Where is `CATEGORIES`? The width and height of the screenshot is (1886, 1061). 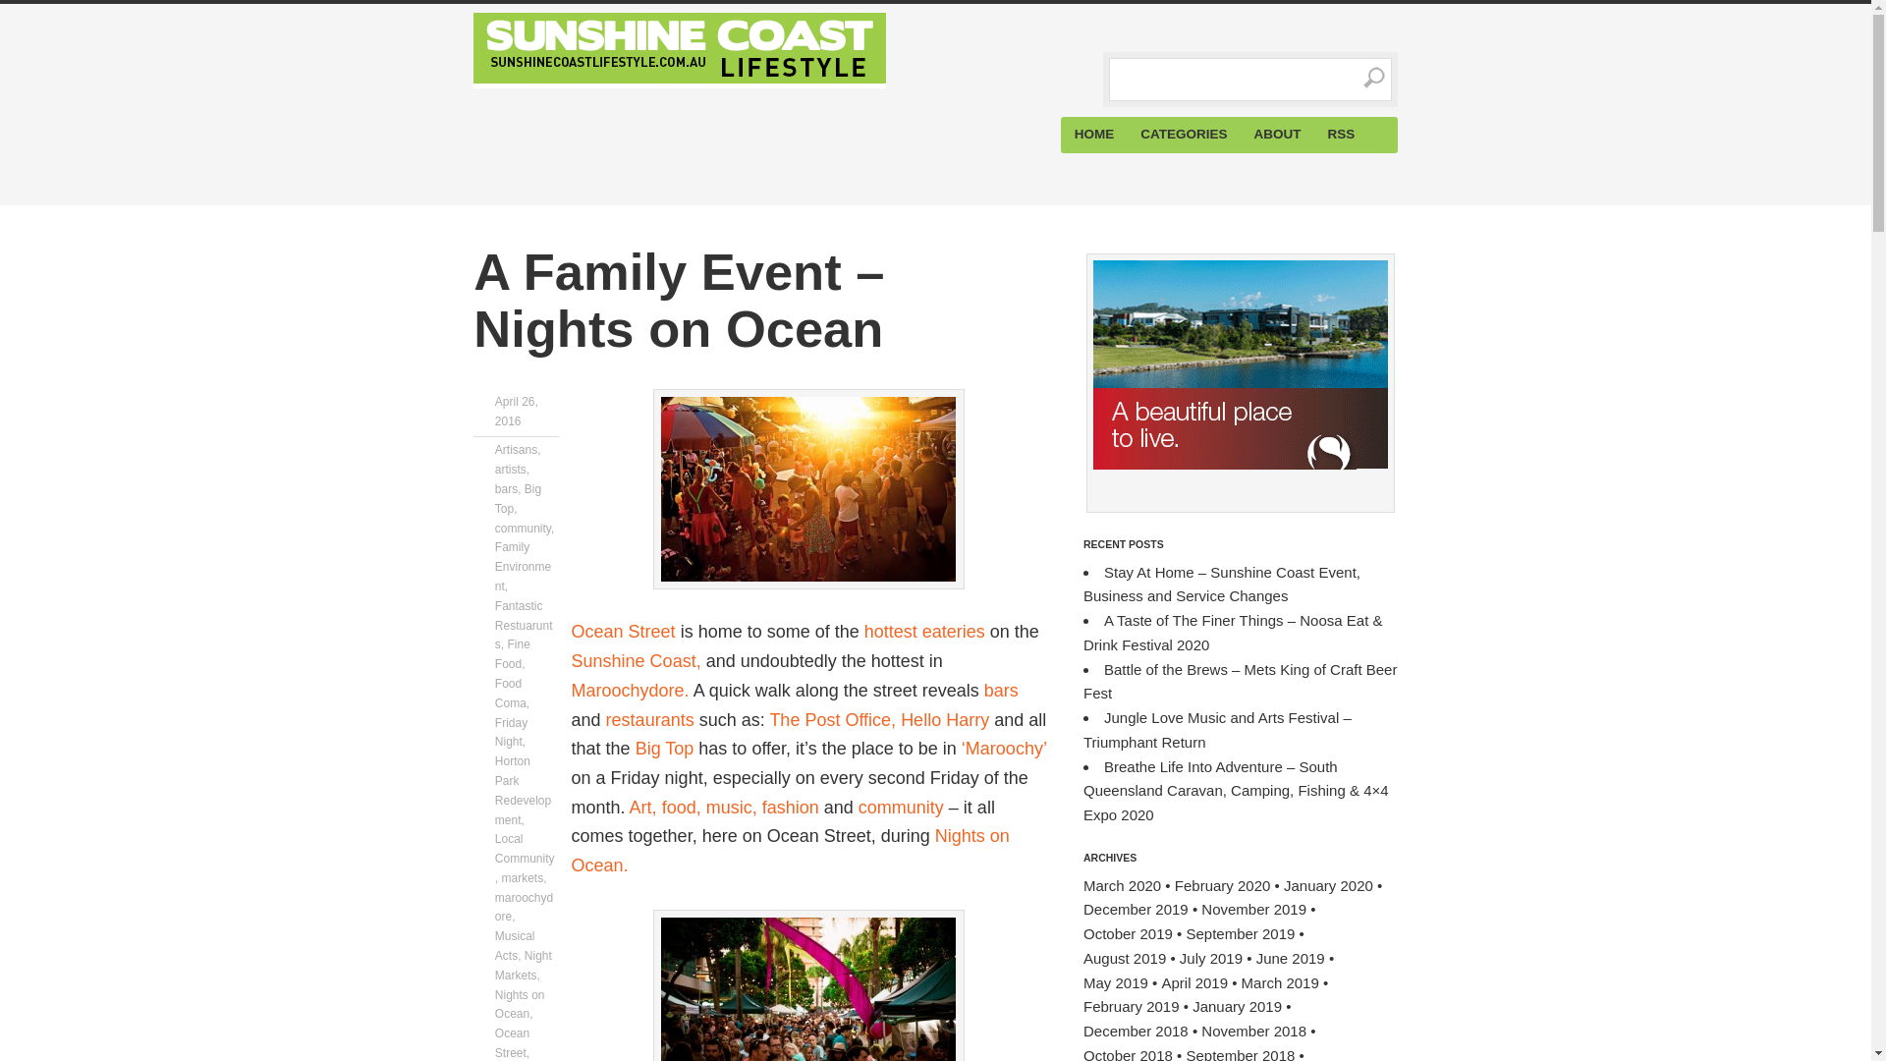
CATEGORIES is located at coordinates (1185, 134).